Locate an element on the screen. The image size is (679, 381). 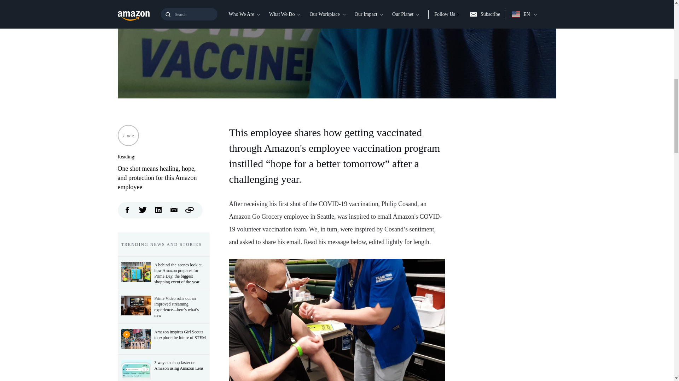
Facebook Share is located at coordinates (127, 210).